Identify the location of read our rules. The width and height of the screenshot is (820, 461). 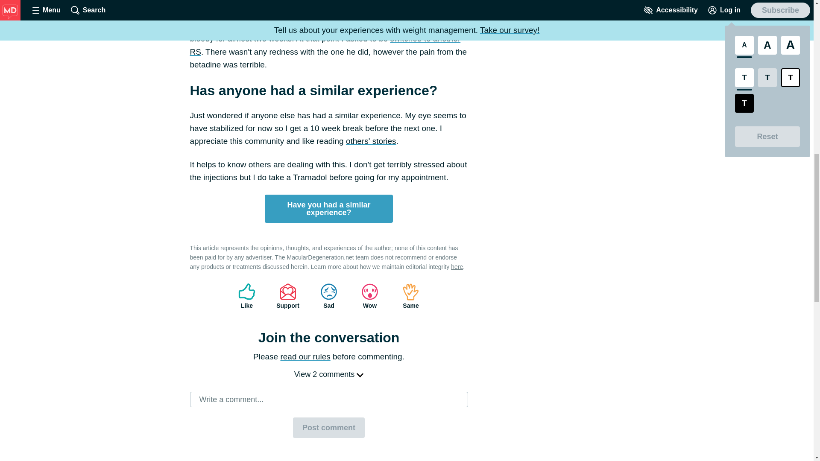
(305, 356).